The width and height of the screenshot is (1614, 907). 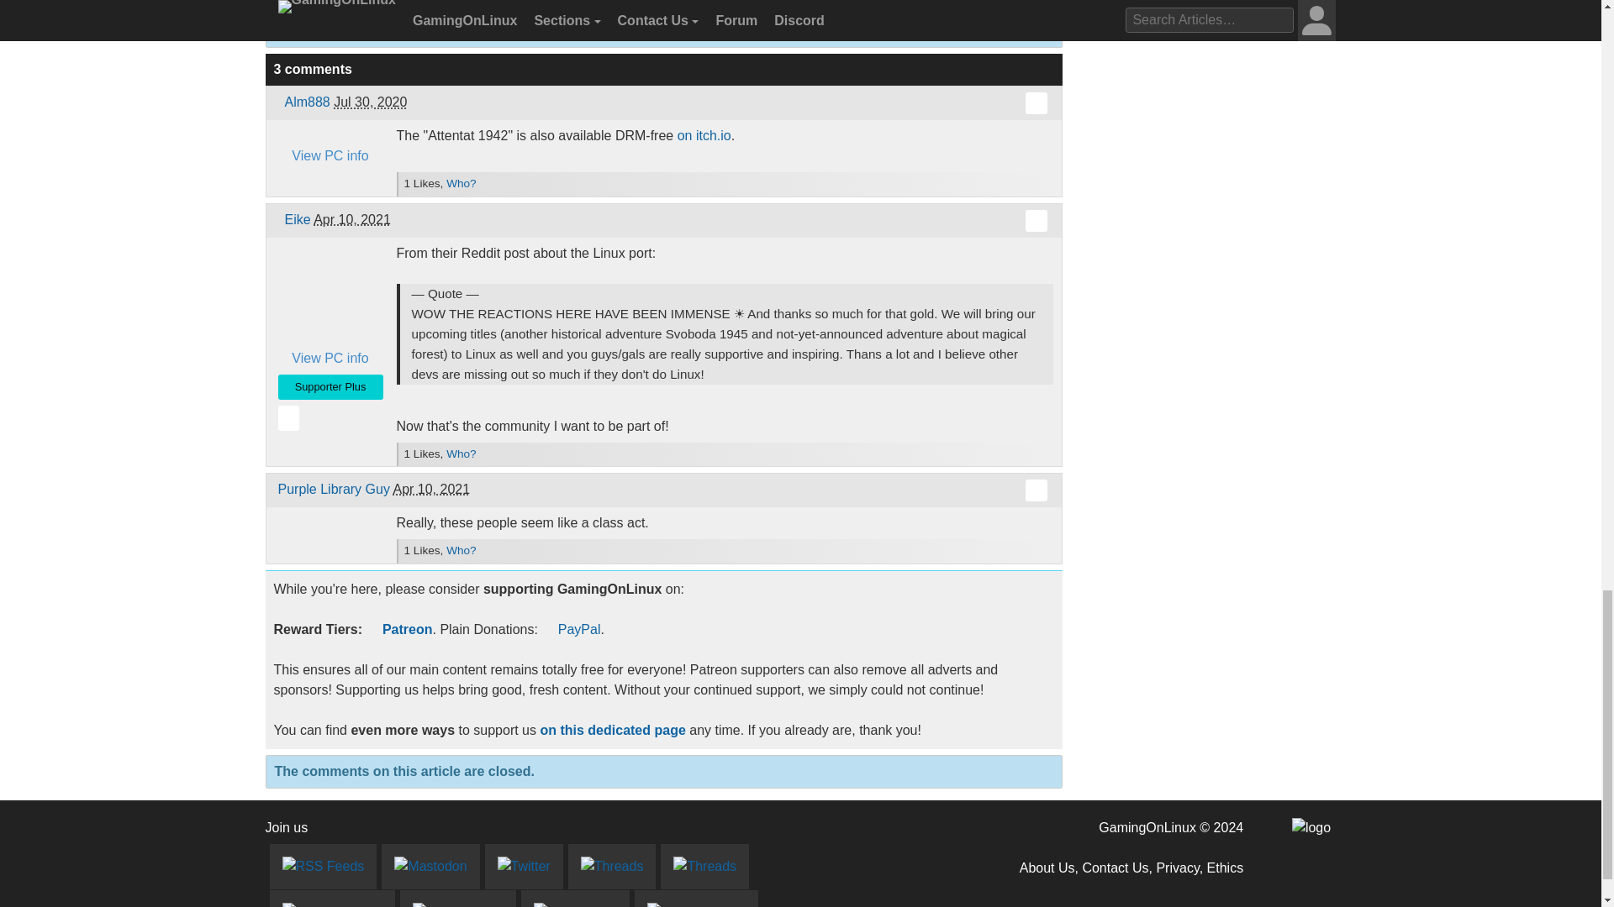 I want to click on Link to this comment, so click(x=1036, y=103).